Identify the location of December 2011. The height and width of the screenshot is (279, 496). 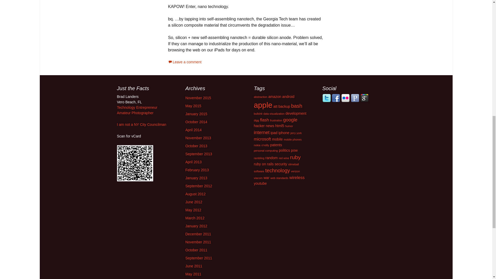
(198, 234).